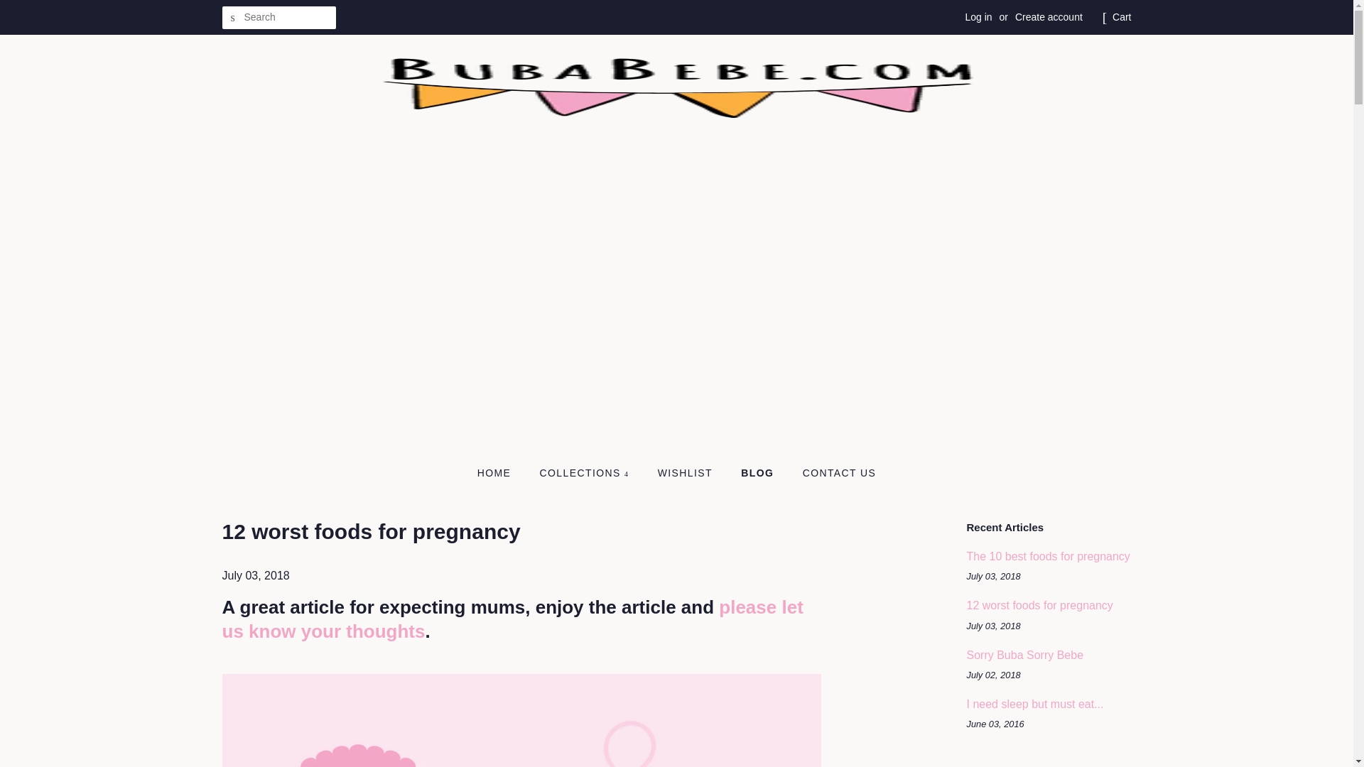  What do you see at coordinates (1121, 17) in the screenshot?
I see `Cart` at bounding box center [1121, 17].